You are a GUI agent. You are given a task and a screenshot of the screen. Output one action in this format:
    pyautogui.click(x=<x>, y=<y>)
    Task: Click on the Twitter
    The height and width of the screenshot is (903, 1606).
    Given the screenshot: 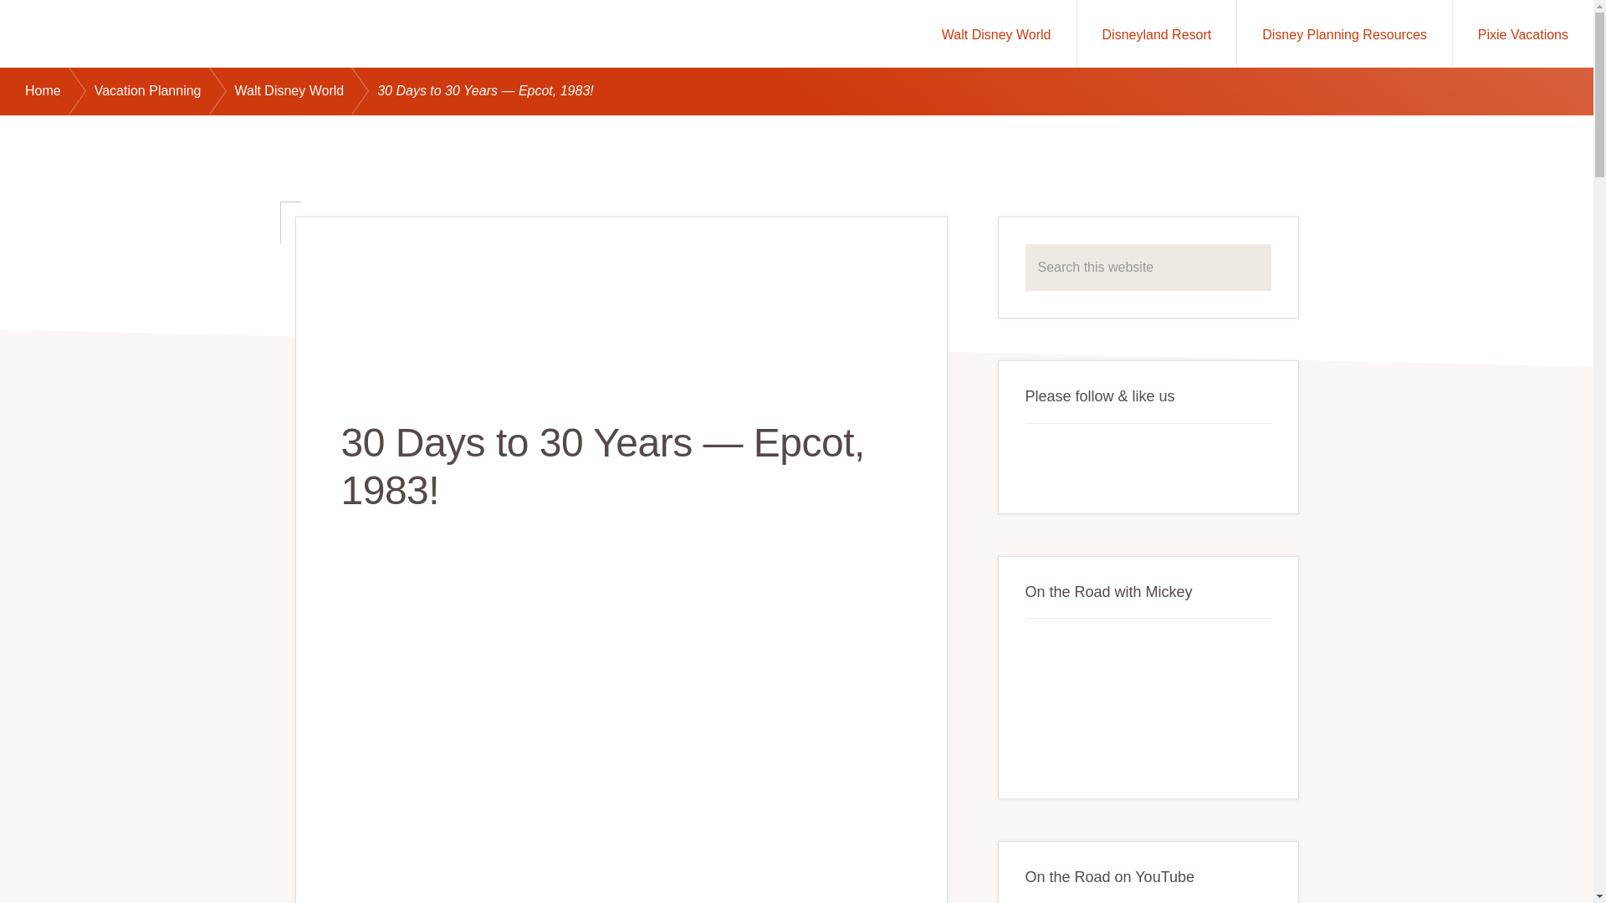 What is the action you would take?
    pyautogui.click(x=1121, y=461)
    